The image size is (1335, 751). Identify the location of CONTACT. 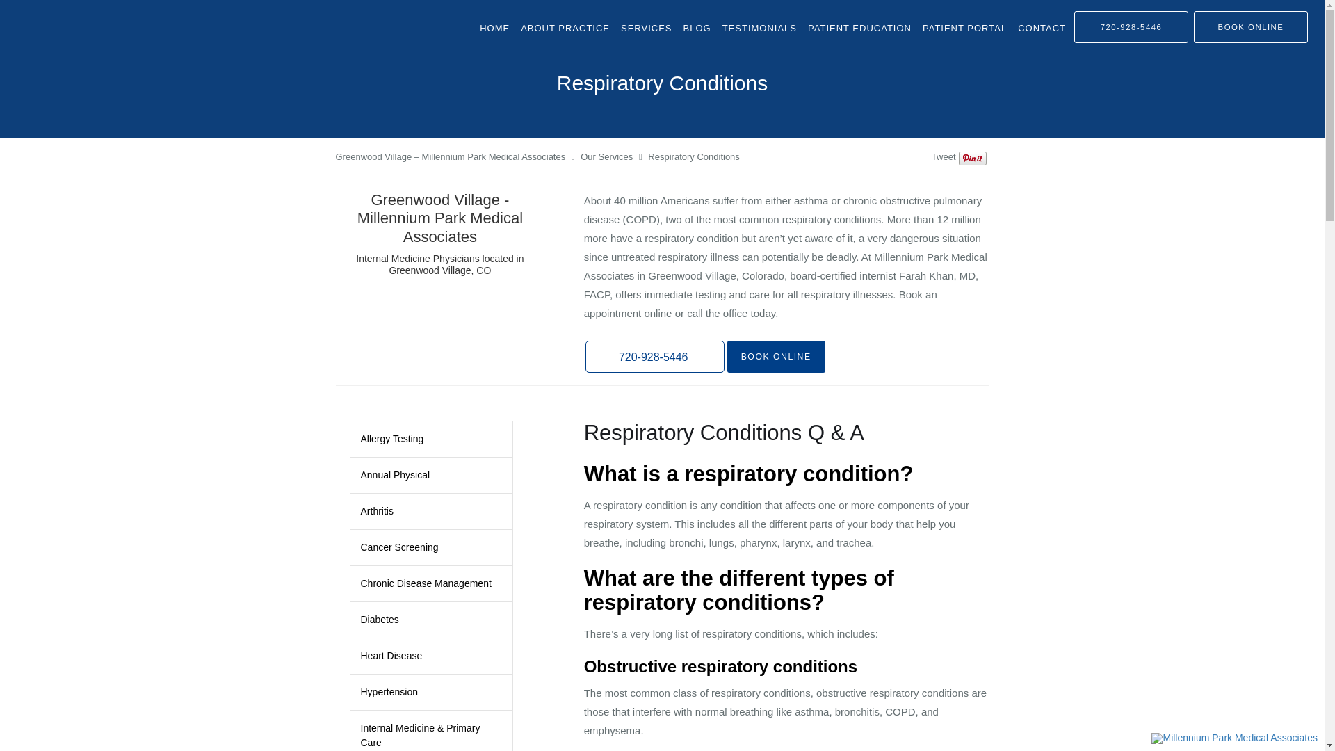
(1042, 28).